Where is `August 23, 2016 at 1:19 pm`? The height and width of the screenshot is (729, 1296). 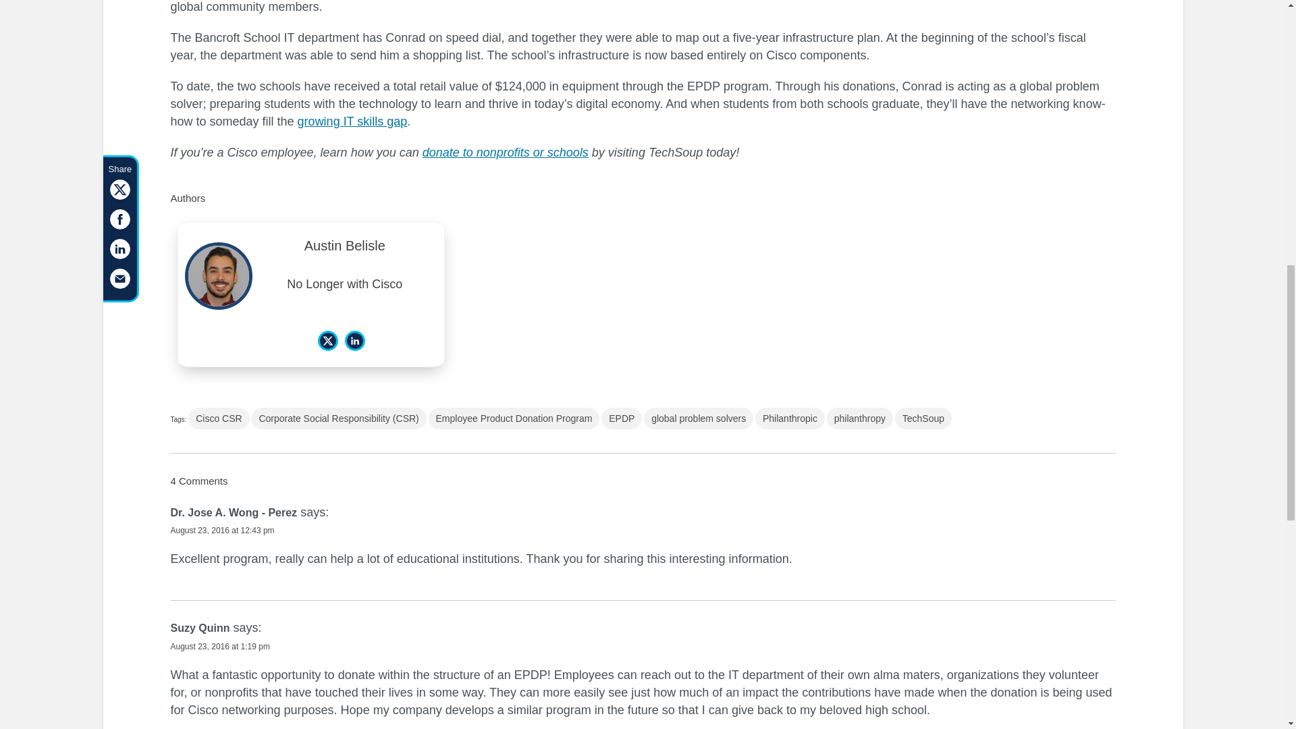 August 23, 2016 at 1:19 pm is located at coordinates (219, 647).